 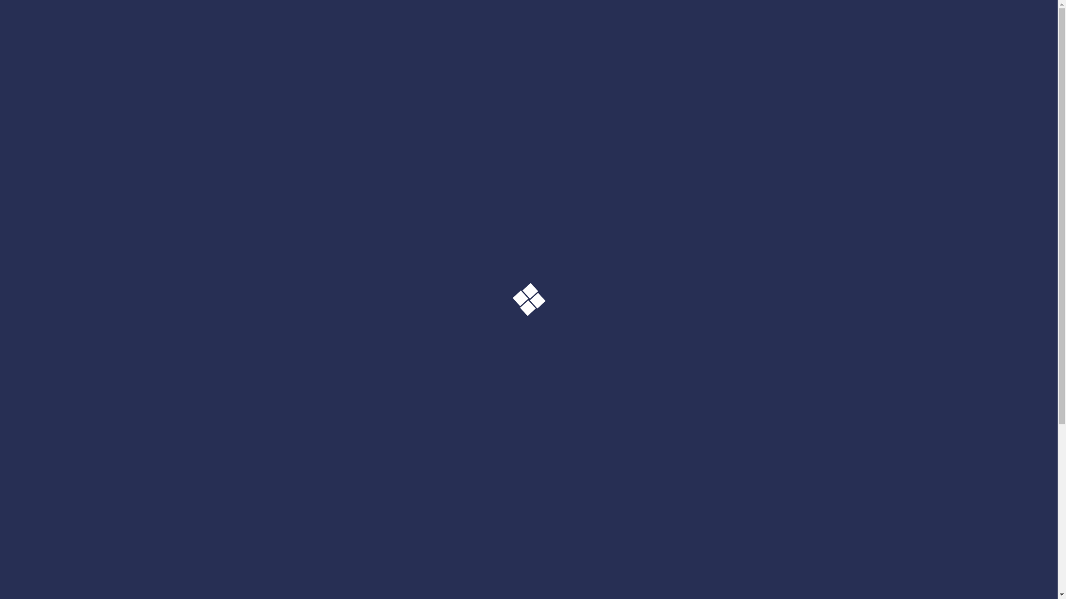 I want to click on Admission Details, so click(x=572, y=572).